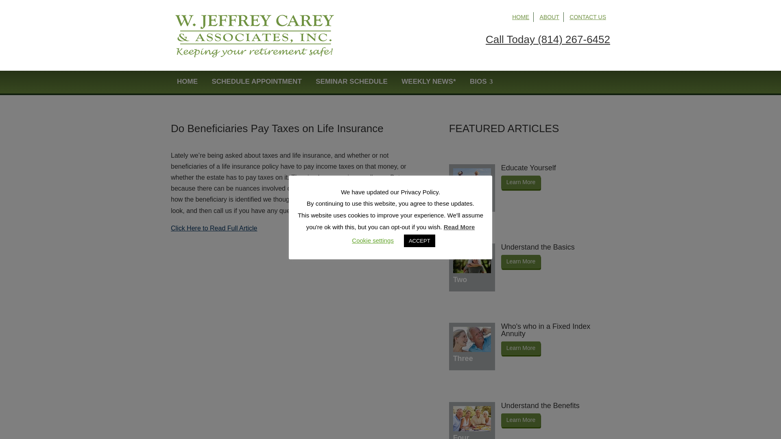  Describe the element at coordinates (373, 241) in the screenshot. I see `Cookie settings` at that location.